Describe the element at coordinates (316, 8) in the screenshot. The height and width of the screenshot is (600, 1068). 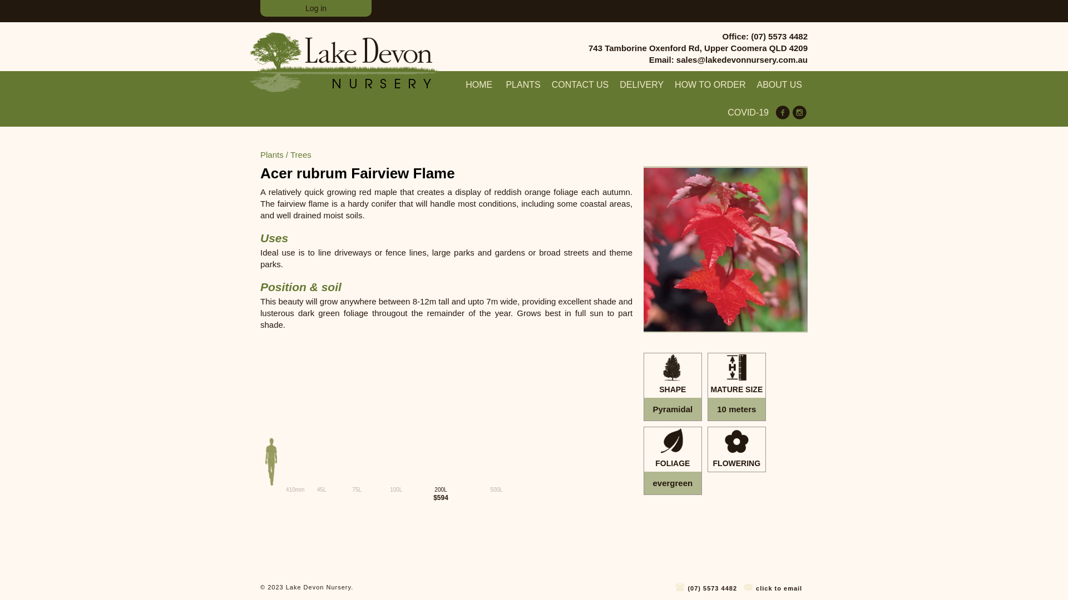
I see `Log in` at that location.